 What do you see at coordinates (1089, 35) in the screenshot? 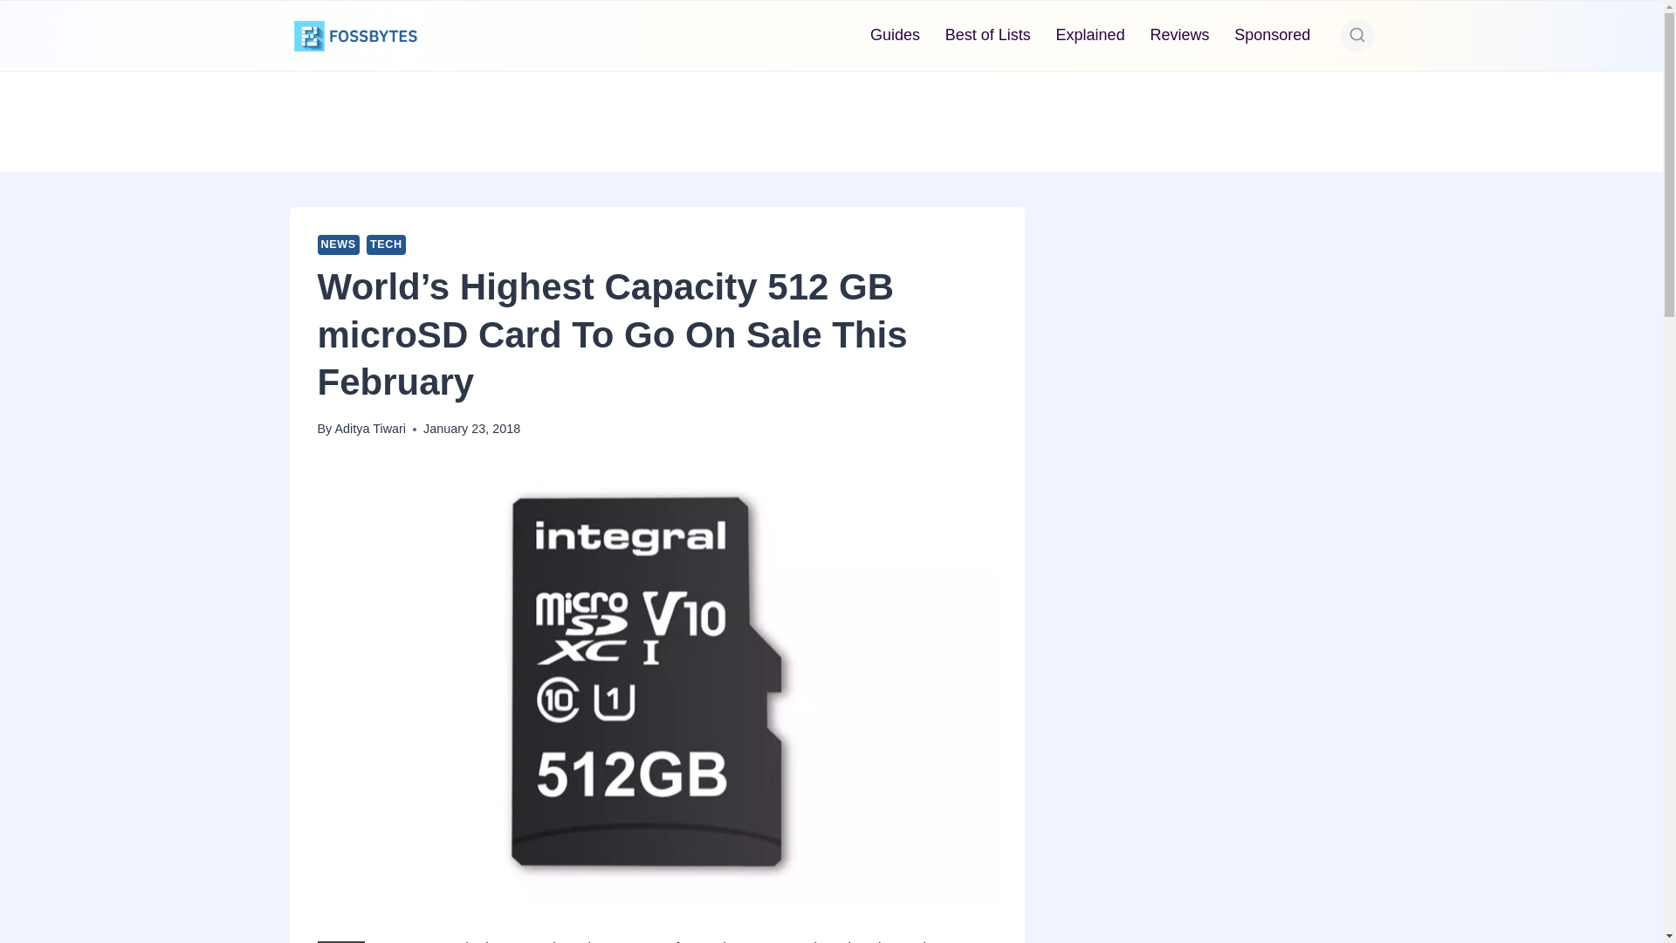
I see `Explained` at bounding box center [1089, 35].